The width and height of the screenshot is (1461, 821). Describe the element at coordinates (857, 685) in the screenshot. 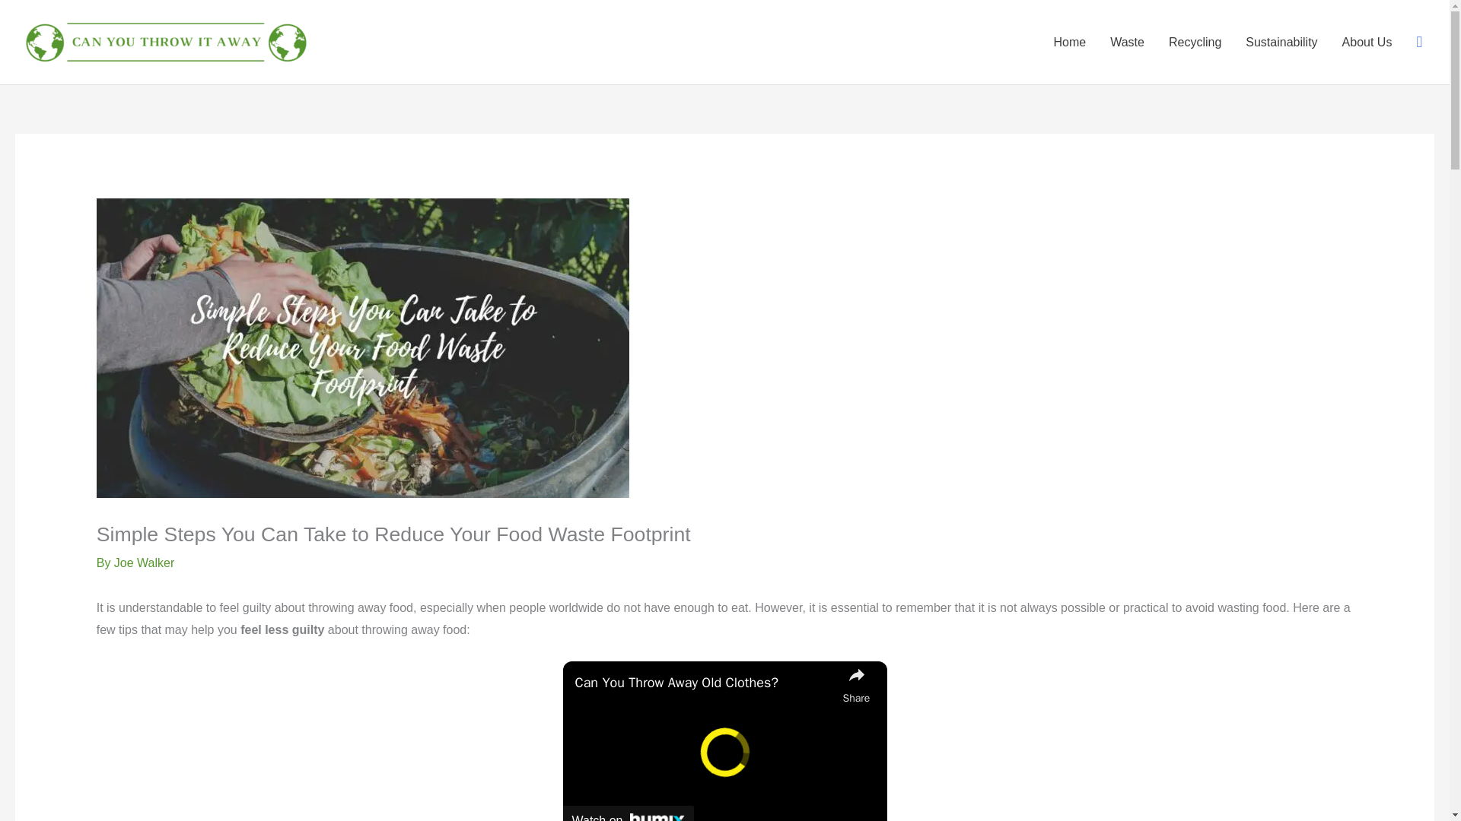

I see `Share` at that location.